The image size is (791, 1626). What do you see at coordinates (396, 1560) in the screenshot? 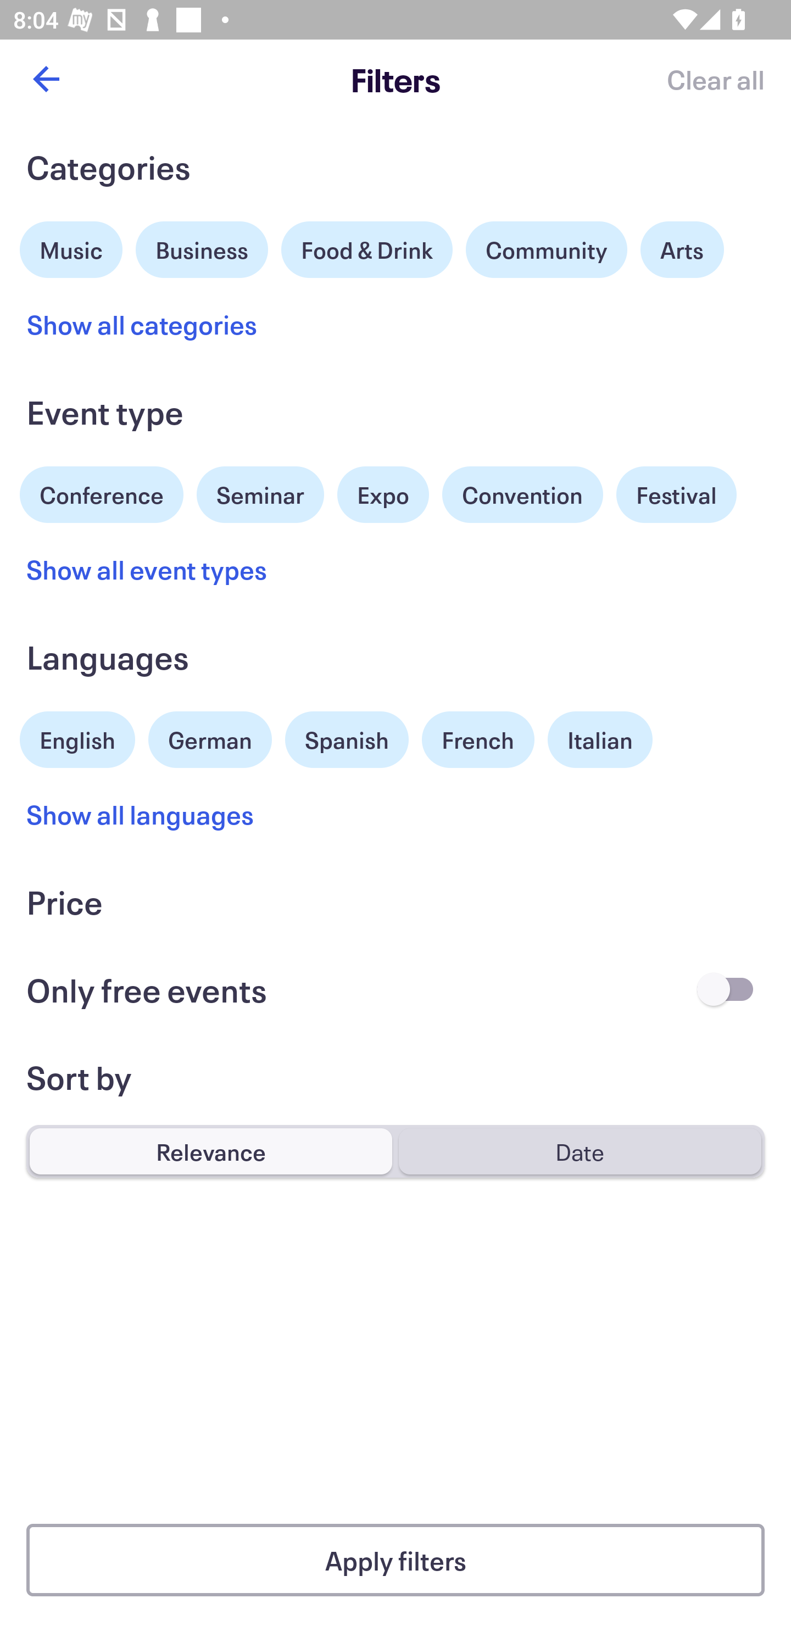
I see `Apply filters` at bounding box center [396, 1560].